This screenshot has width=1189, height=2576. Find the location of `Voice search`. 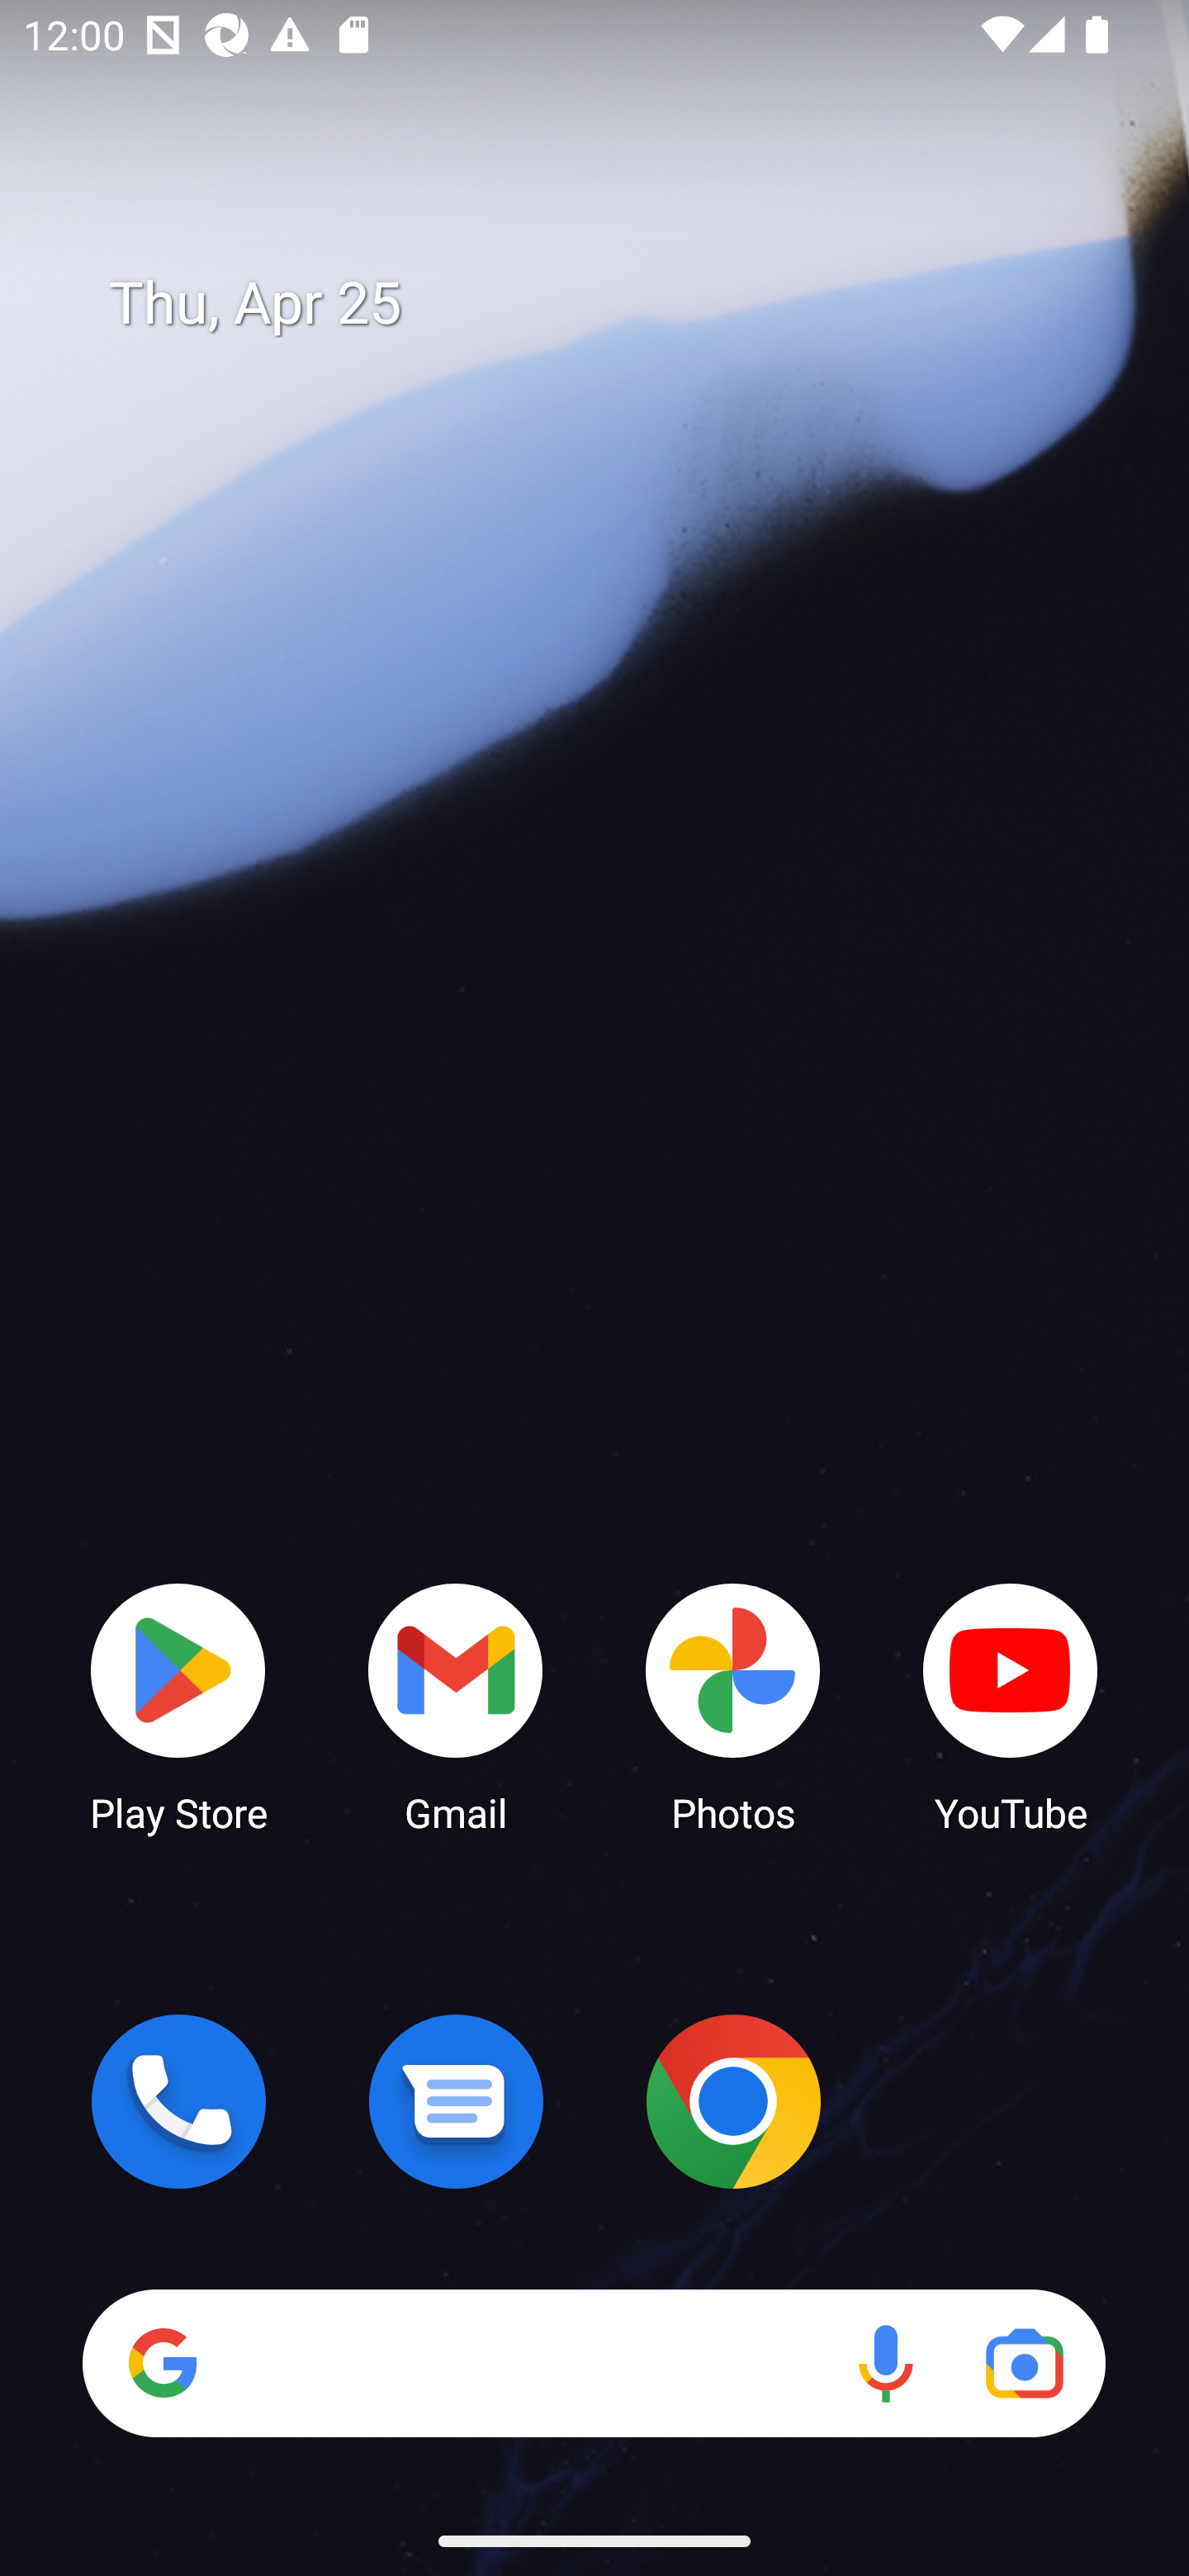

Voice search is located at coordinates (885, 2363).